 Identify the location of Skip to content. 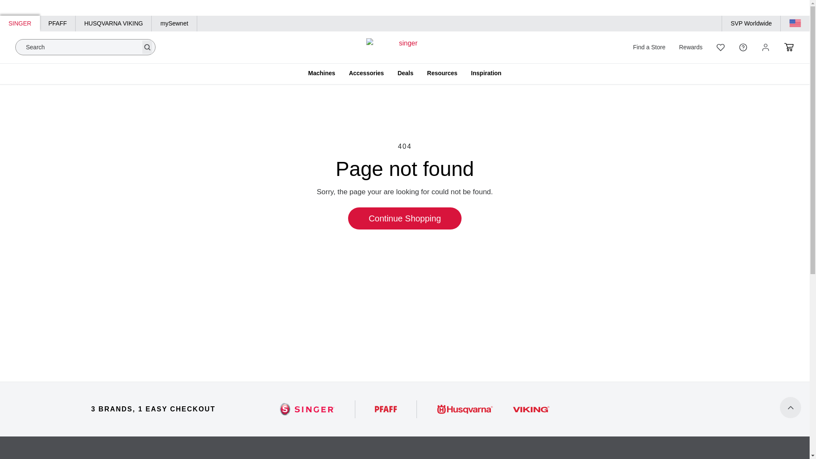
(54, 5).